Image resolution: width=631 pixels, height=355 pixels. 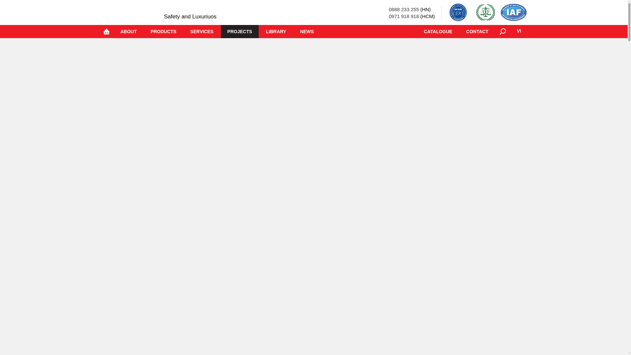 I want to click on ABOUT, so click(x=128, y=31).